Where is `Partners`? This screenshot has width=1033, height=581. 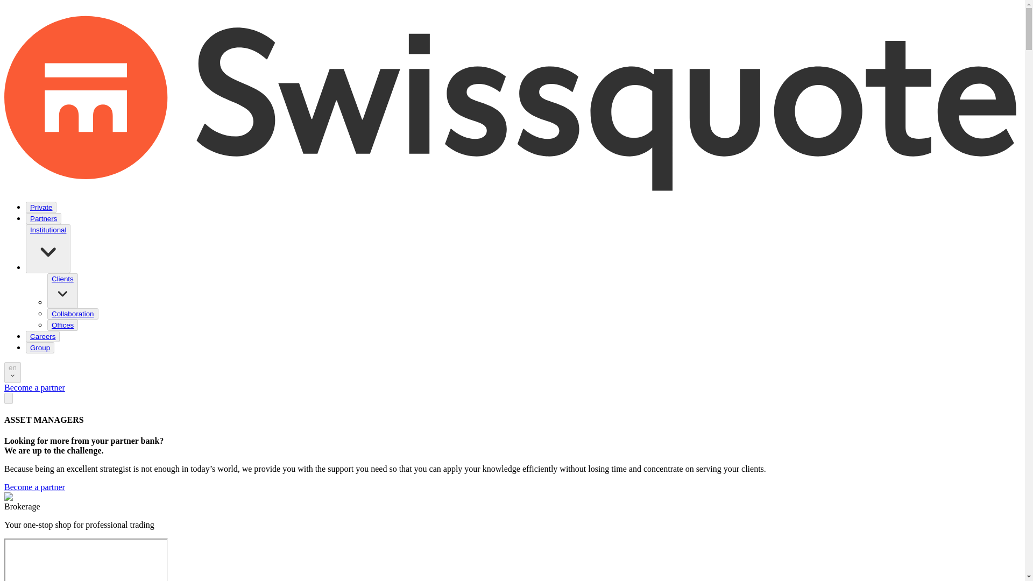
Partners is located at coordinates (43, 218).